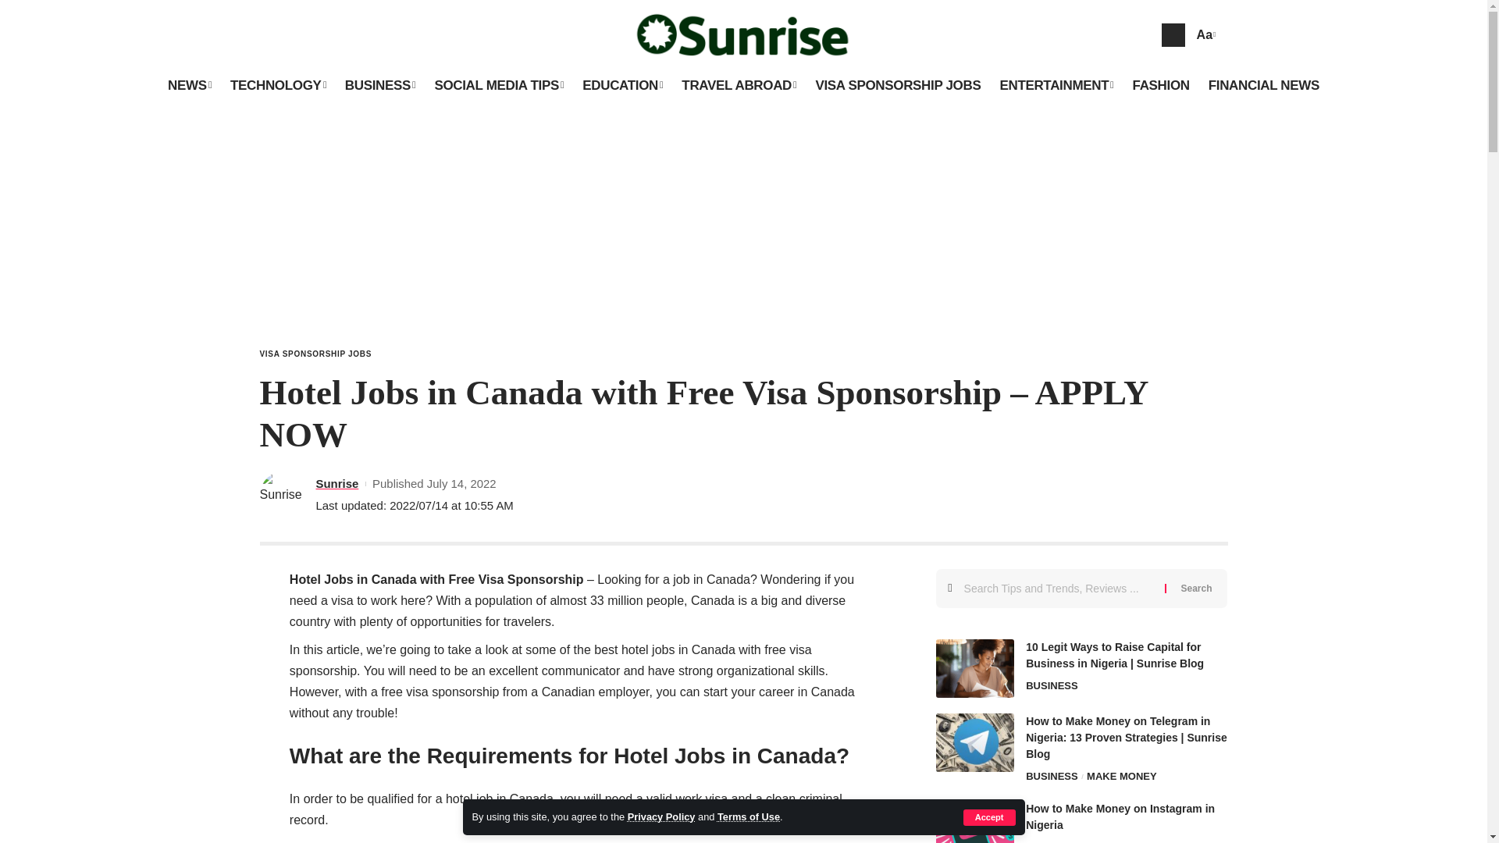 The width and height of the screenshot is (1499, 843). I want to click on Aa, so click(1204, 34).